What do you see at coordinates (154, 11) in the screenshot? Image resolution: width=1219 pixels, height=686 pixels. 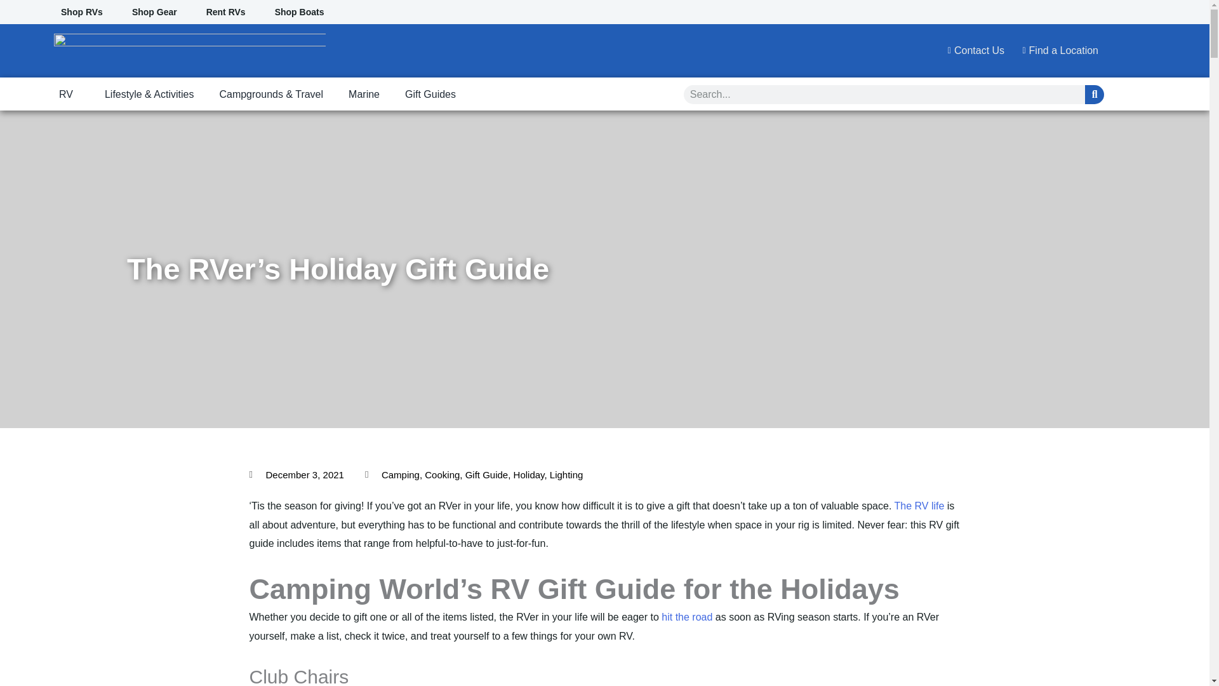 I see `Shop Gear` at bounding box center [154, 11].